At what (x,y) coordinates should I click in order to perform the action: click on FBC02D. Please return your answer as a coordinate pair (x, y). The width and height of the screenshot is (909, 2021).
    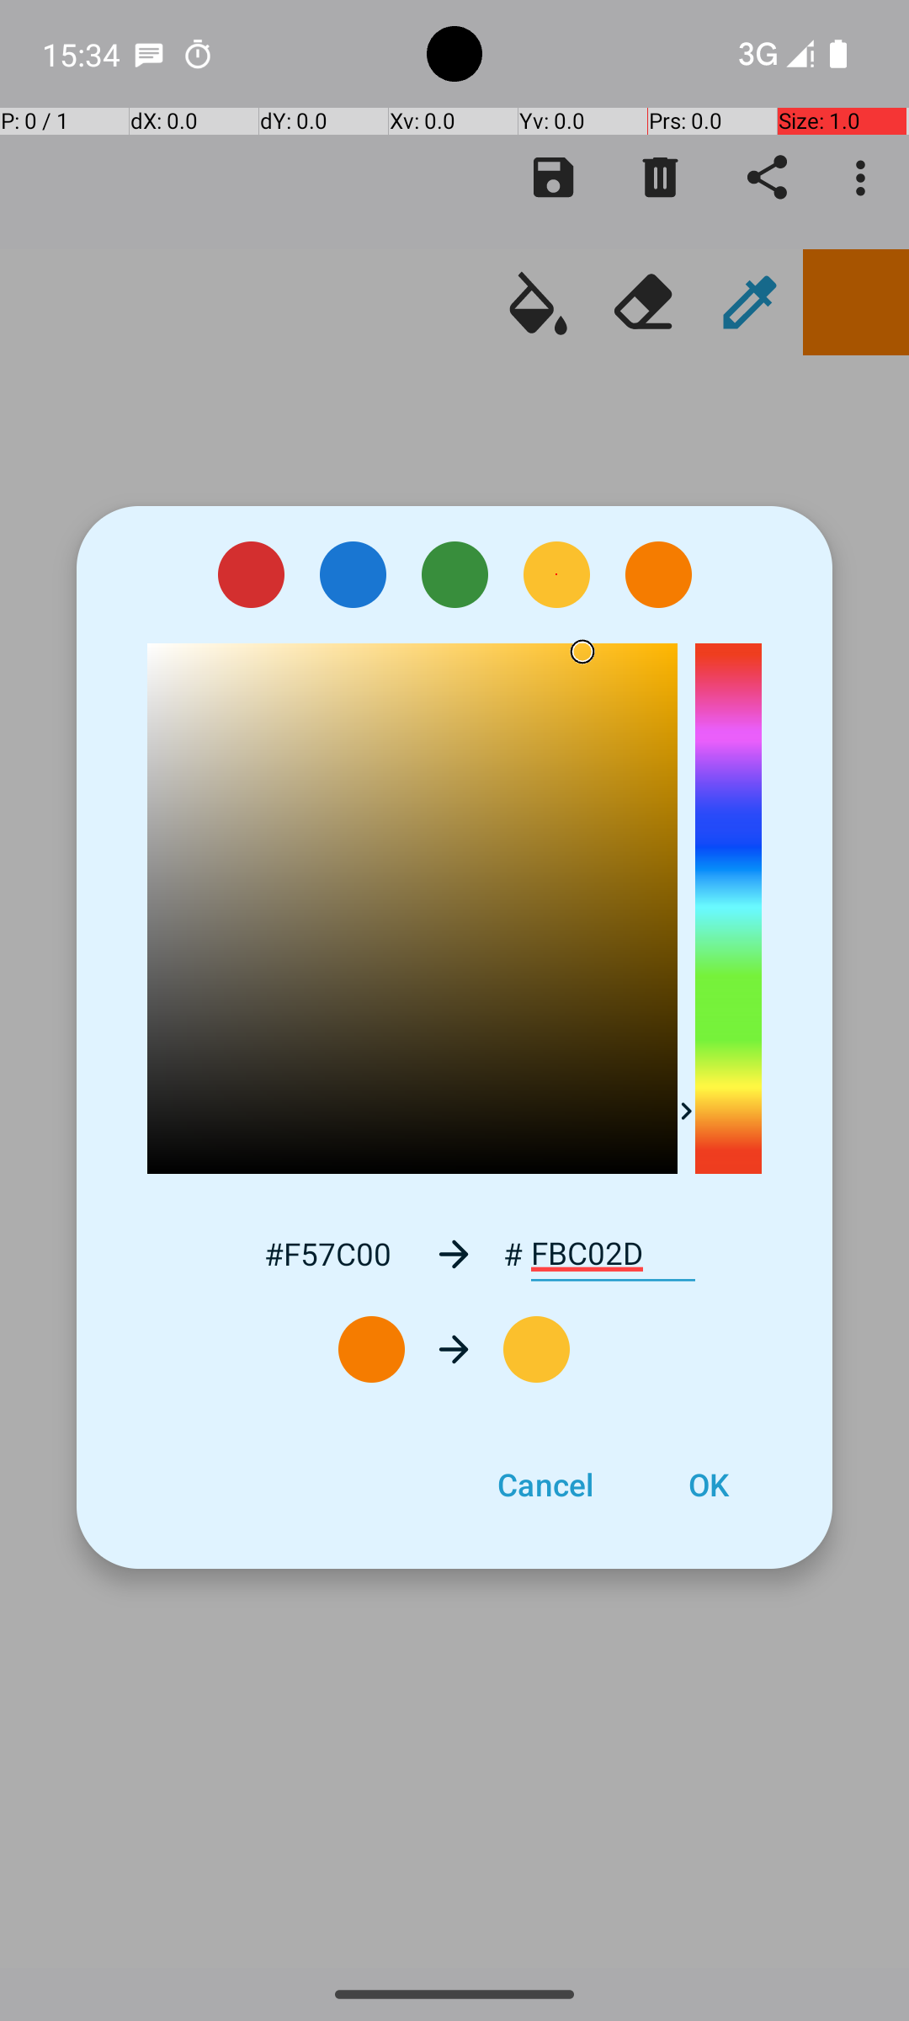
    Looking at the image, I should click on (613, 1254).